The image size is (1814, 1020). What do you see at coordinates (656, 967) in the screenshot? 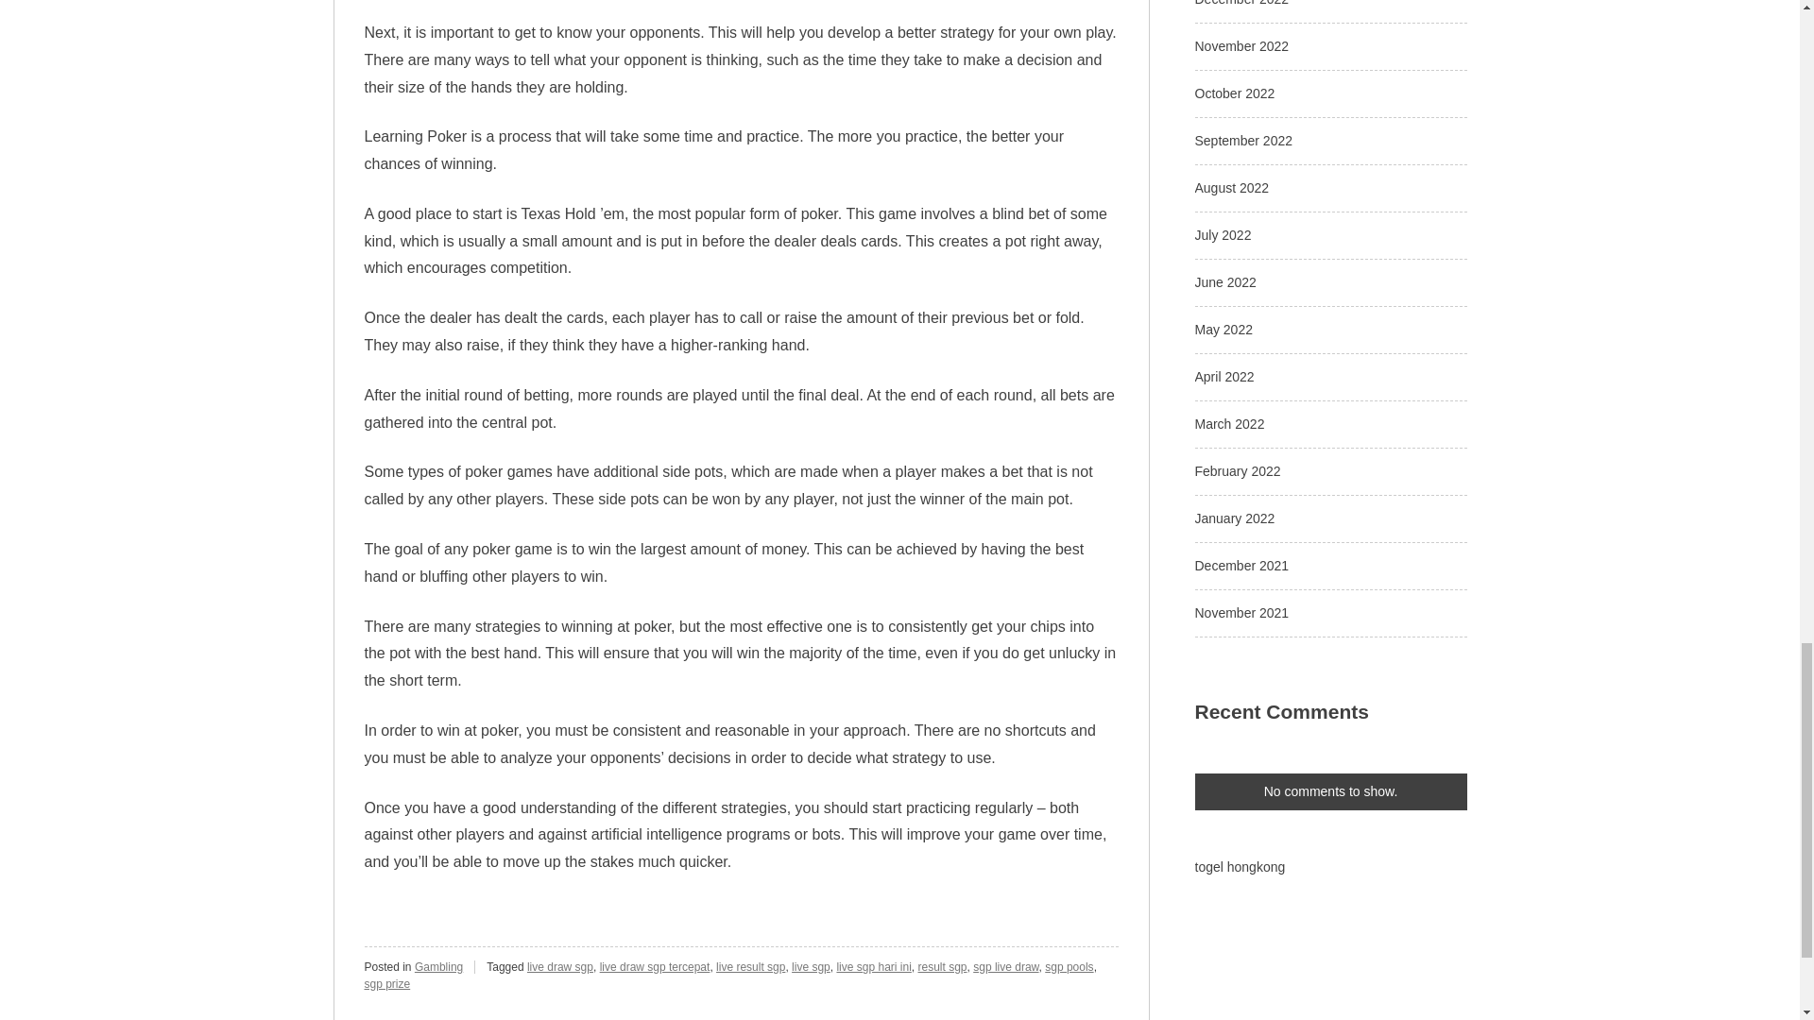
I see `live draw sgp tercepat` at bounding box center [656, 967].